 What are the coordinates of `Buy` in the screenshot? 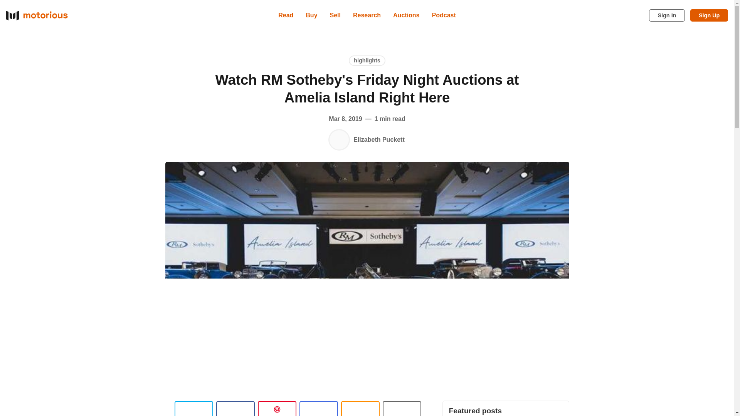 It's located at (311, 15).